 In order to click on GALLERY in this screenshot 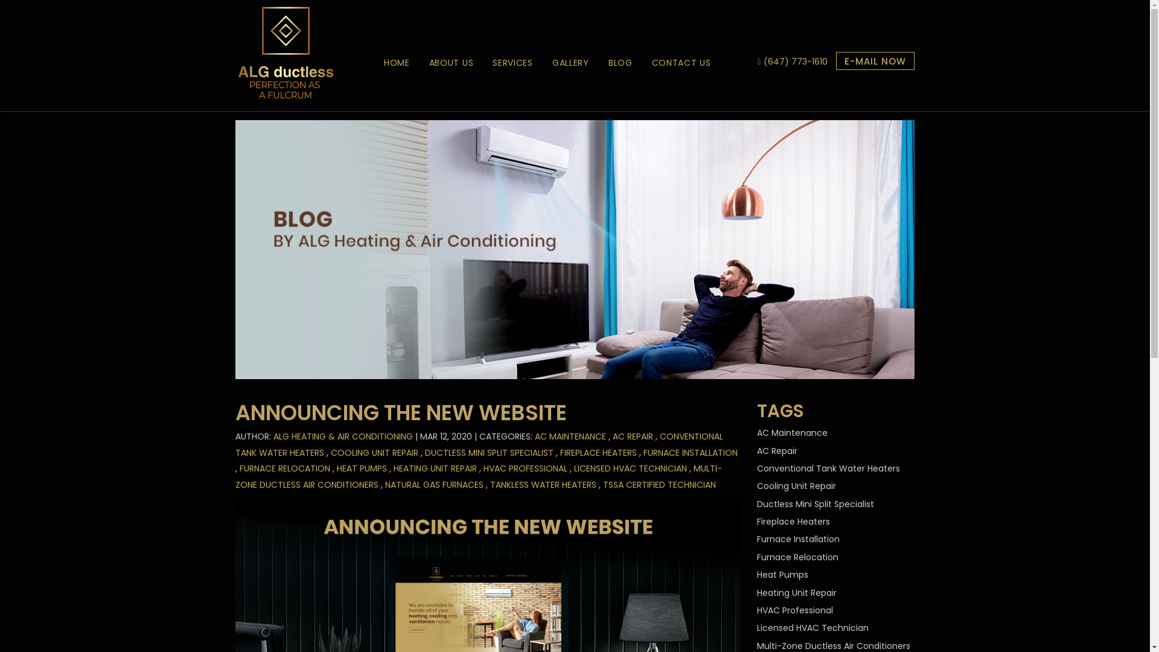, I will do `click(571, 63)`.